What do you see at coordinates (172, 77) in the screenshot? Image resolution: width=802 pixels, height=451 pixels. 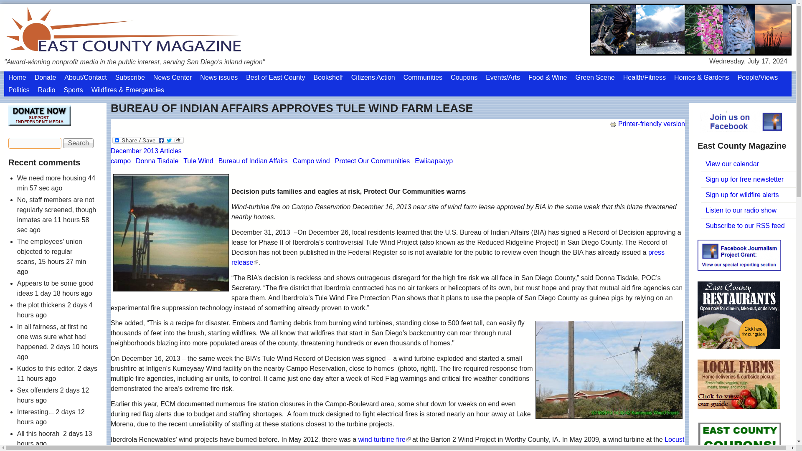 I see `News Center` at bounding box center [172, 77].